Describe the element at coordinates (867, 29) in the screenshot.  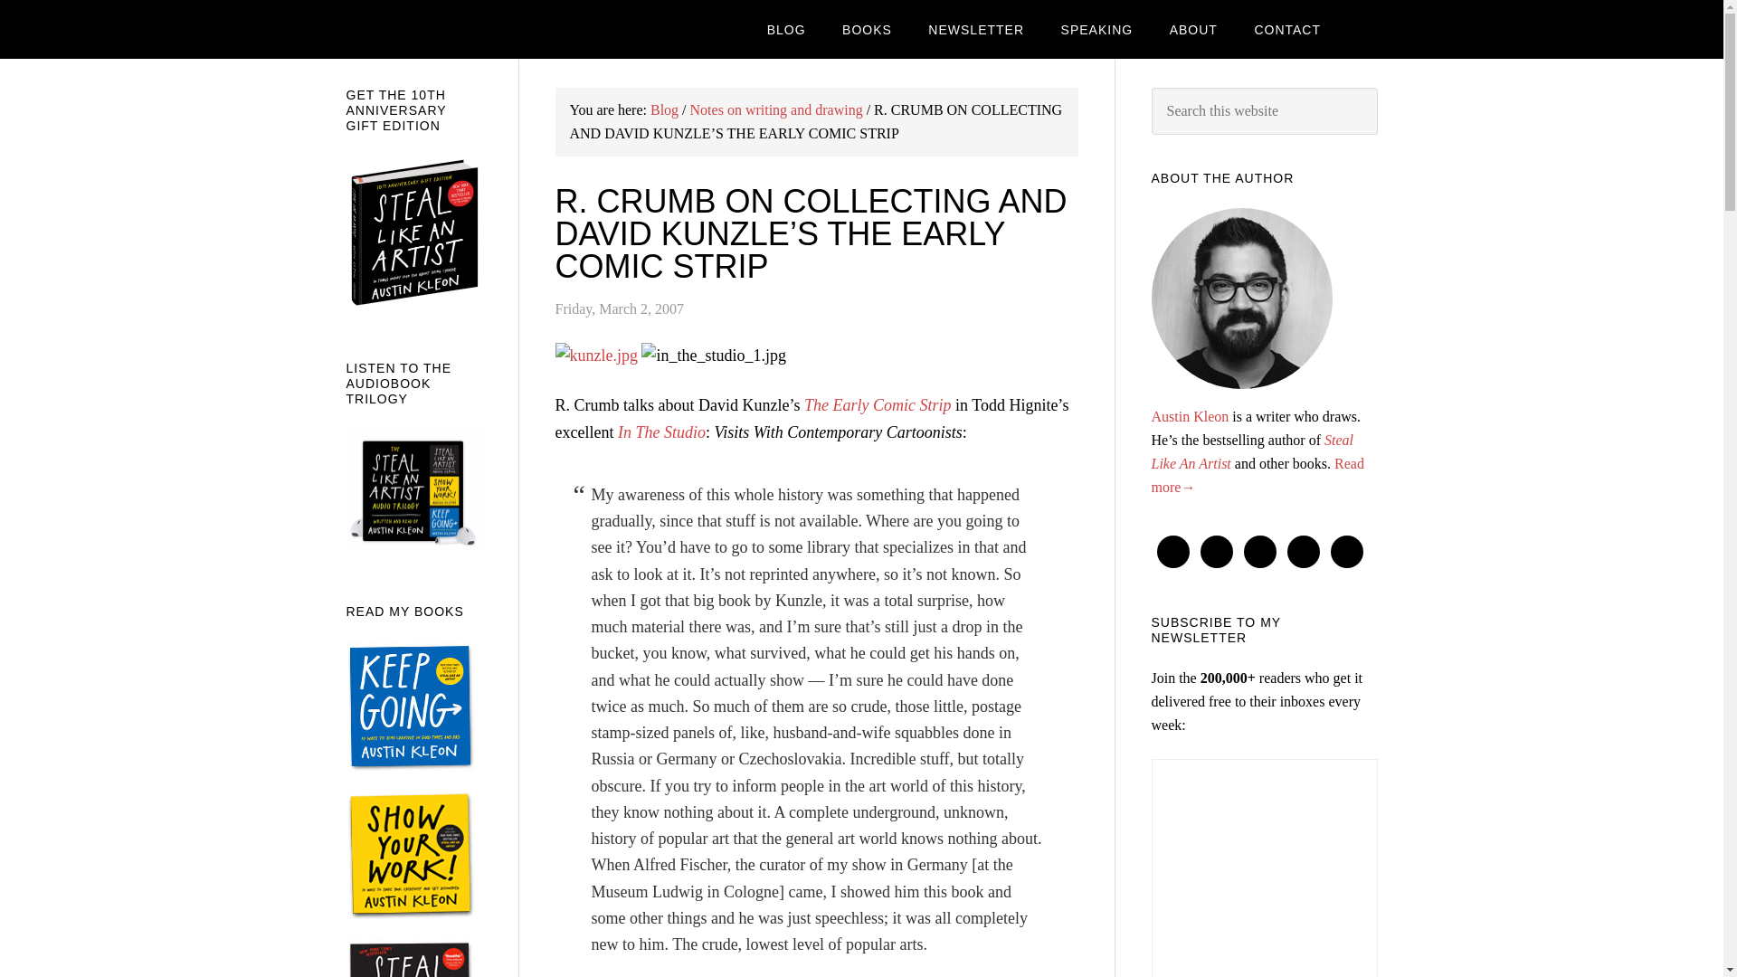
I see `BOOKS` at that location.